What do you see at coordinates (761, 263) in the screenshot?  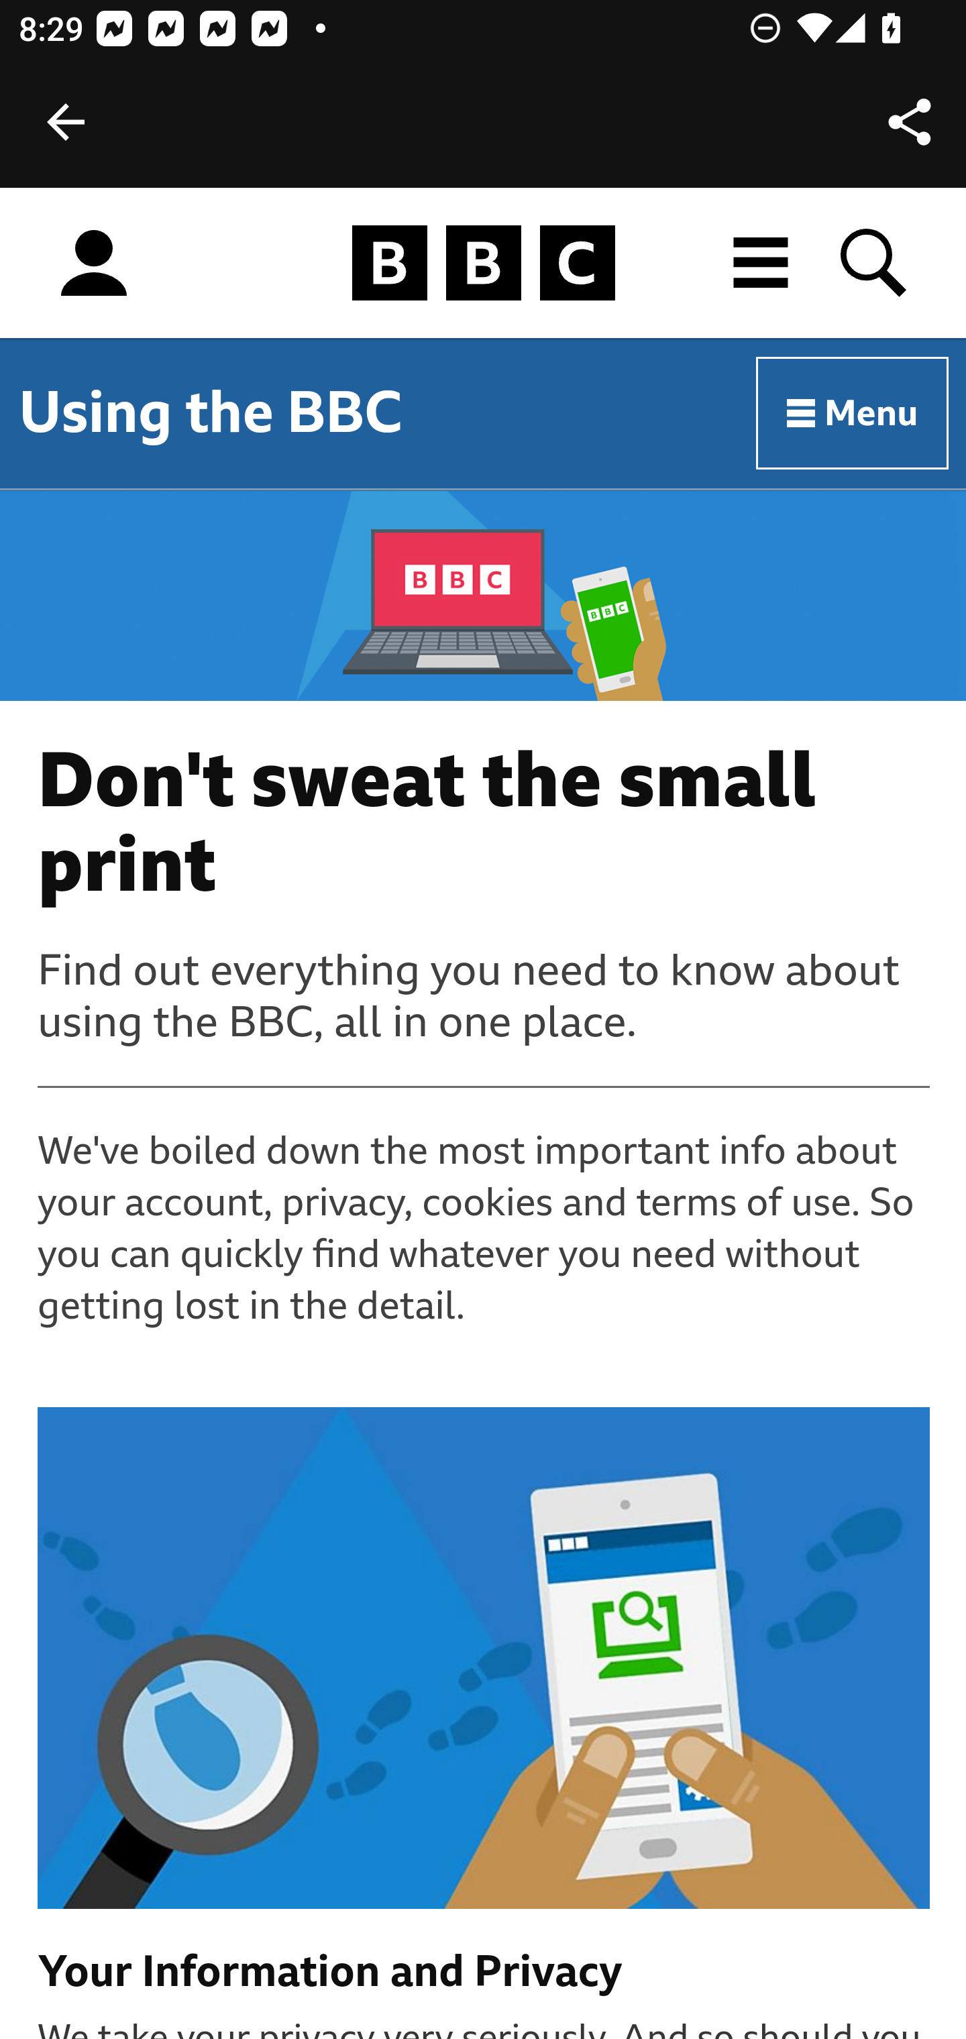 I see `All BBC destinations menu` at bounding box center [761, 263].